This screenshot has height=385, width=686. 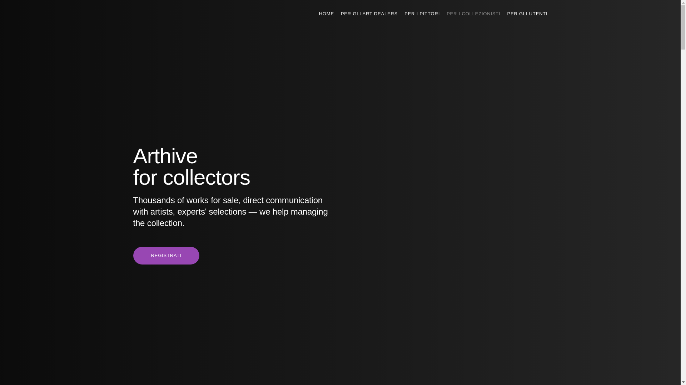 What do you see at coordinates (166, 255) in the screenshot?
I see `REGISTRATI` at bounding box center [166, 255].